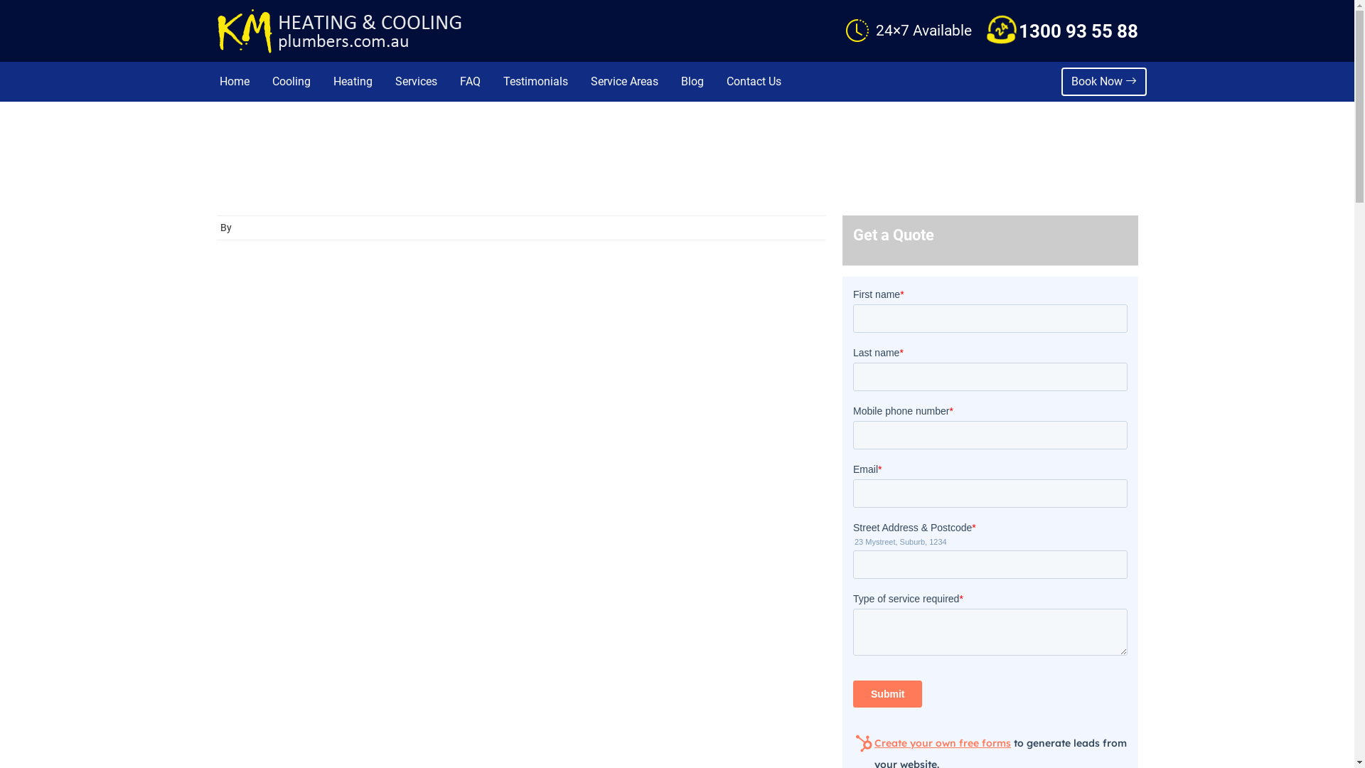 The height and width of the screenshot is (768, 1365). What do you see at coordinates (692, 82) in the screenshot?
I see `Blog` at bounding box center [692, 82].